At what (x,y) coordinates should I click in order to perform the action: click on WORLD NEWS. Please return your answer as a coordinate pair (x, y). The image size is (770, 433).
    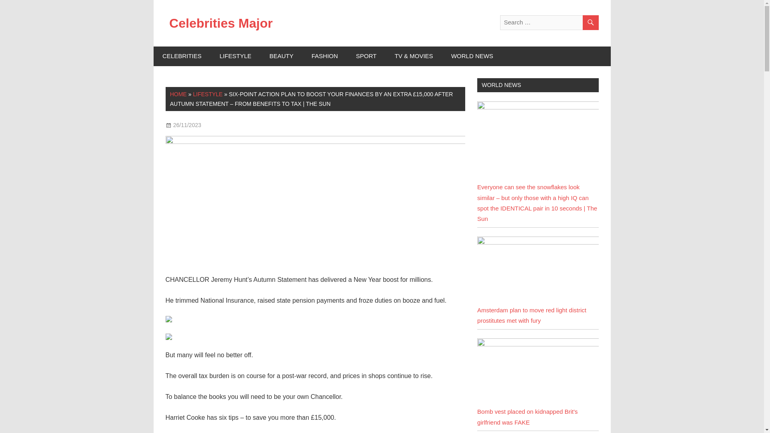
    Looking at the image, I should click on (472, 56).